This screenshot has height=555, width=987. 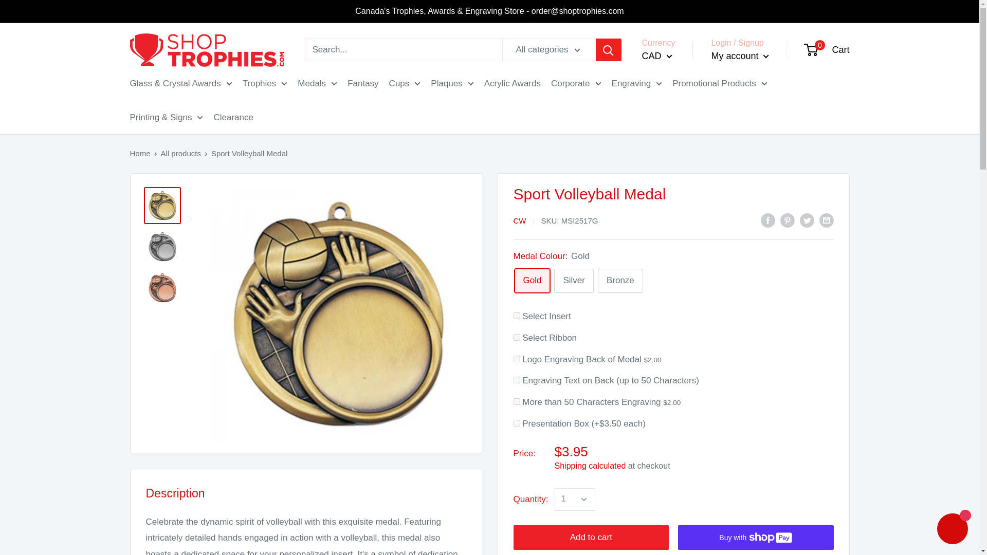 I want to click on on, so click(x=516, y=316).